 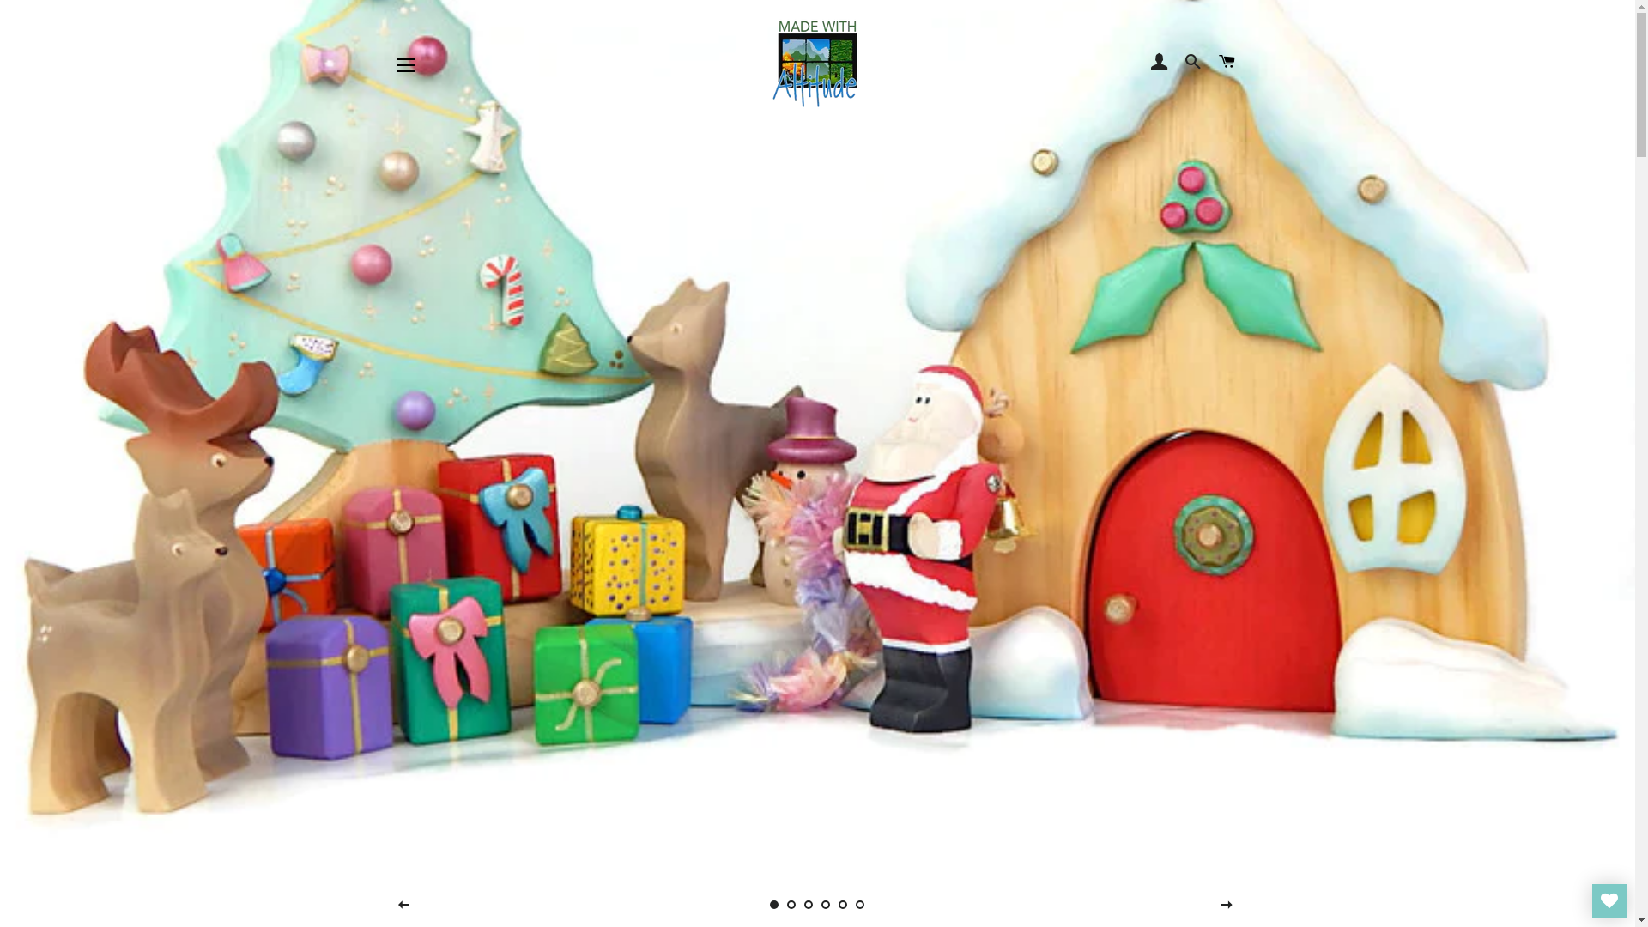 I want to click on LOG IN, so click(x=1159, y=62).